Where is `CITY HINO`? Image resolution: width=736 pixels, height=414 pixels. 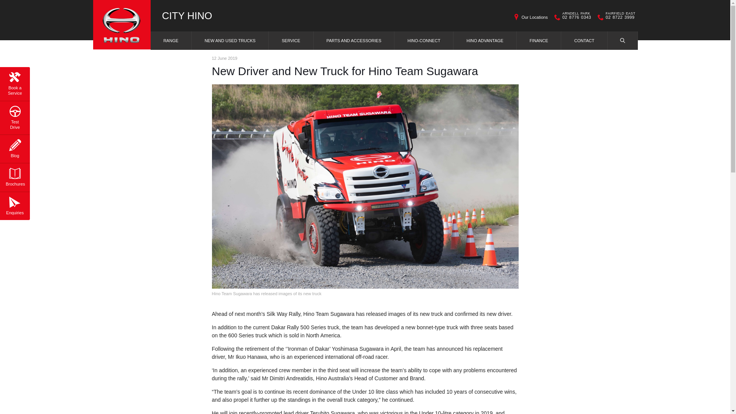 CITY HINO is located at coordinates (187, 16).